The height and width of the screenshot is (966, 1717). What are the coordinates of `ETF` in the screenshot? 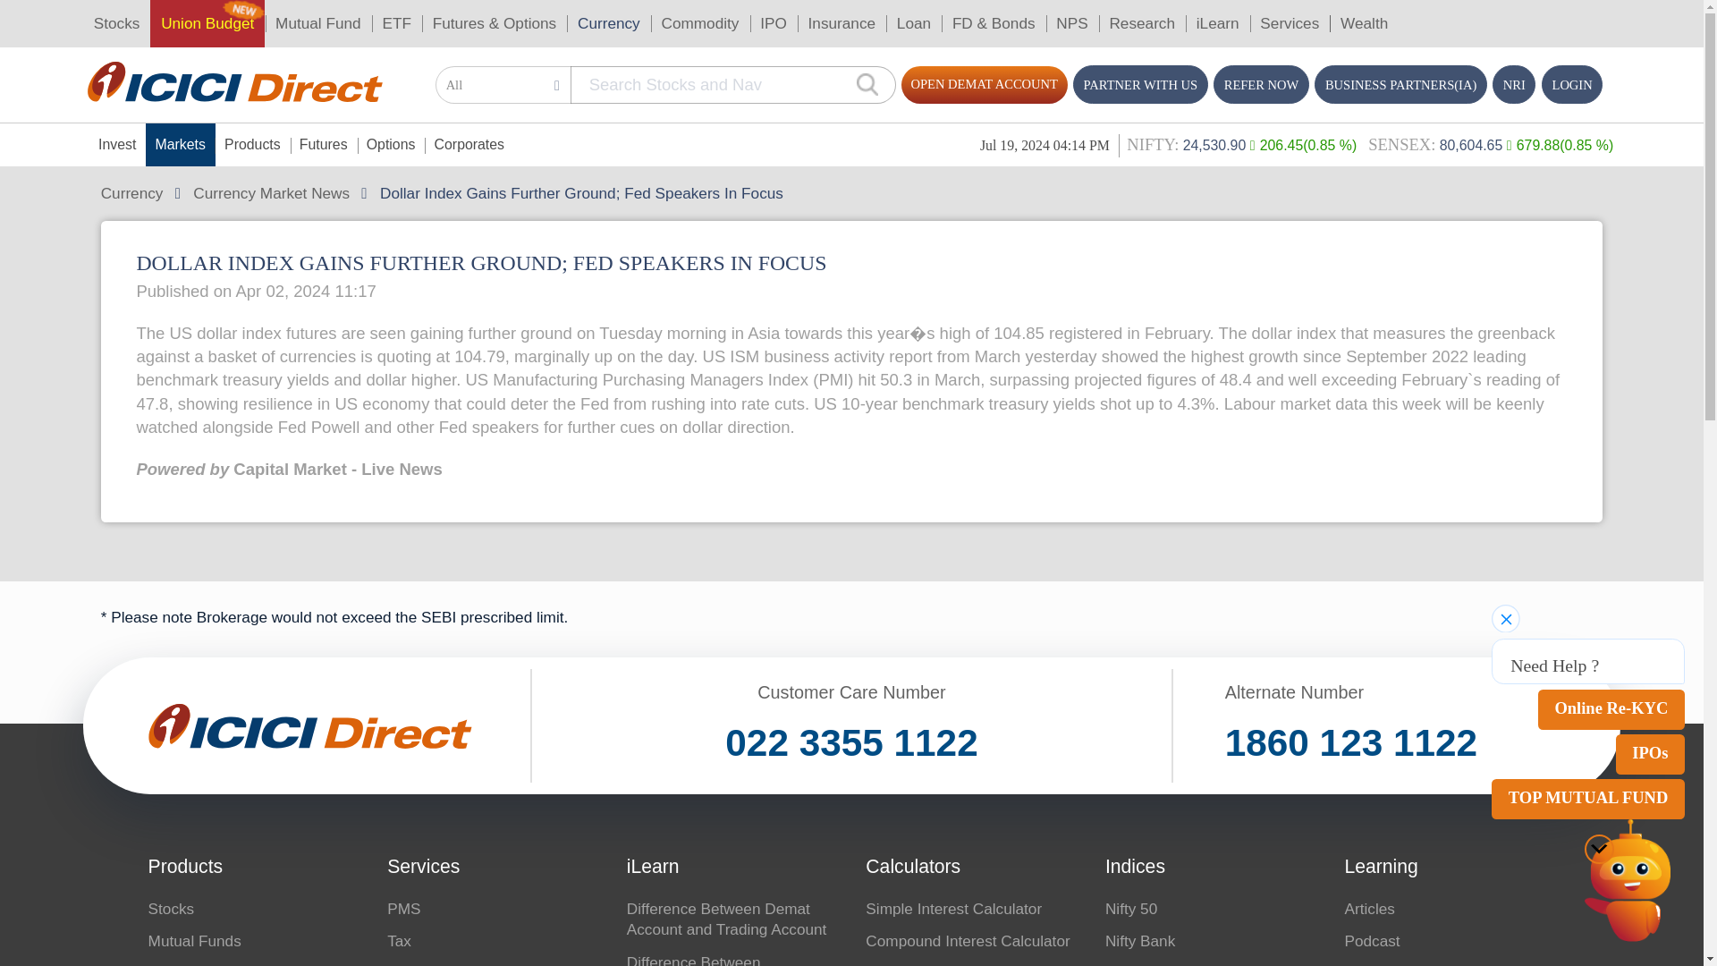 It's located at (300, 18).